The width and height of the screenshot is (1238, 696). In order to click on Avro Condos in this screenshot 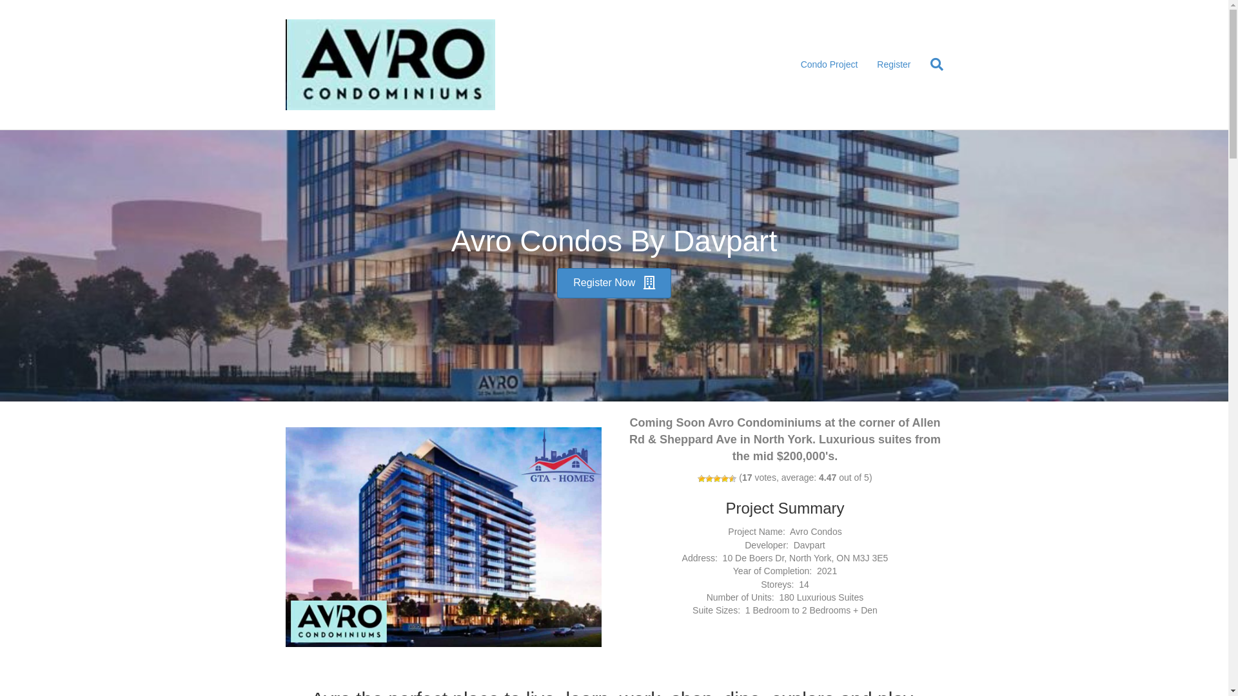, I will do `click(443, 537)`.